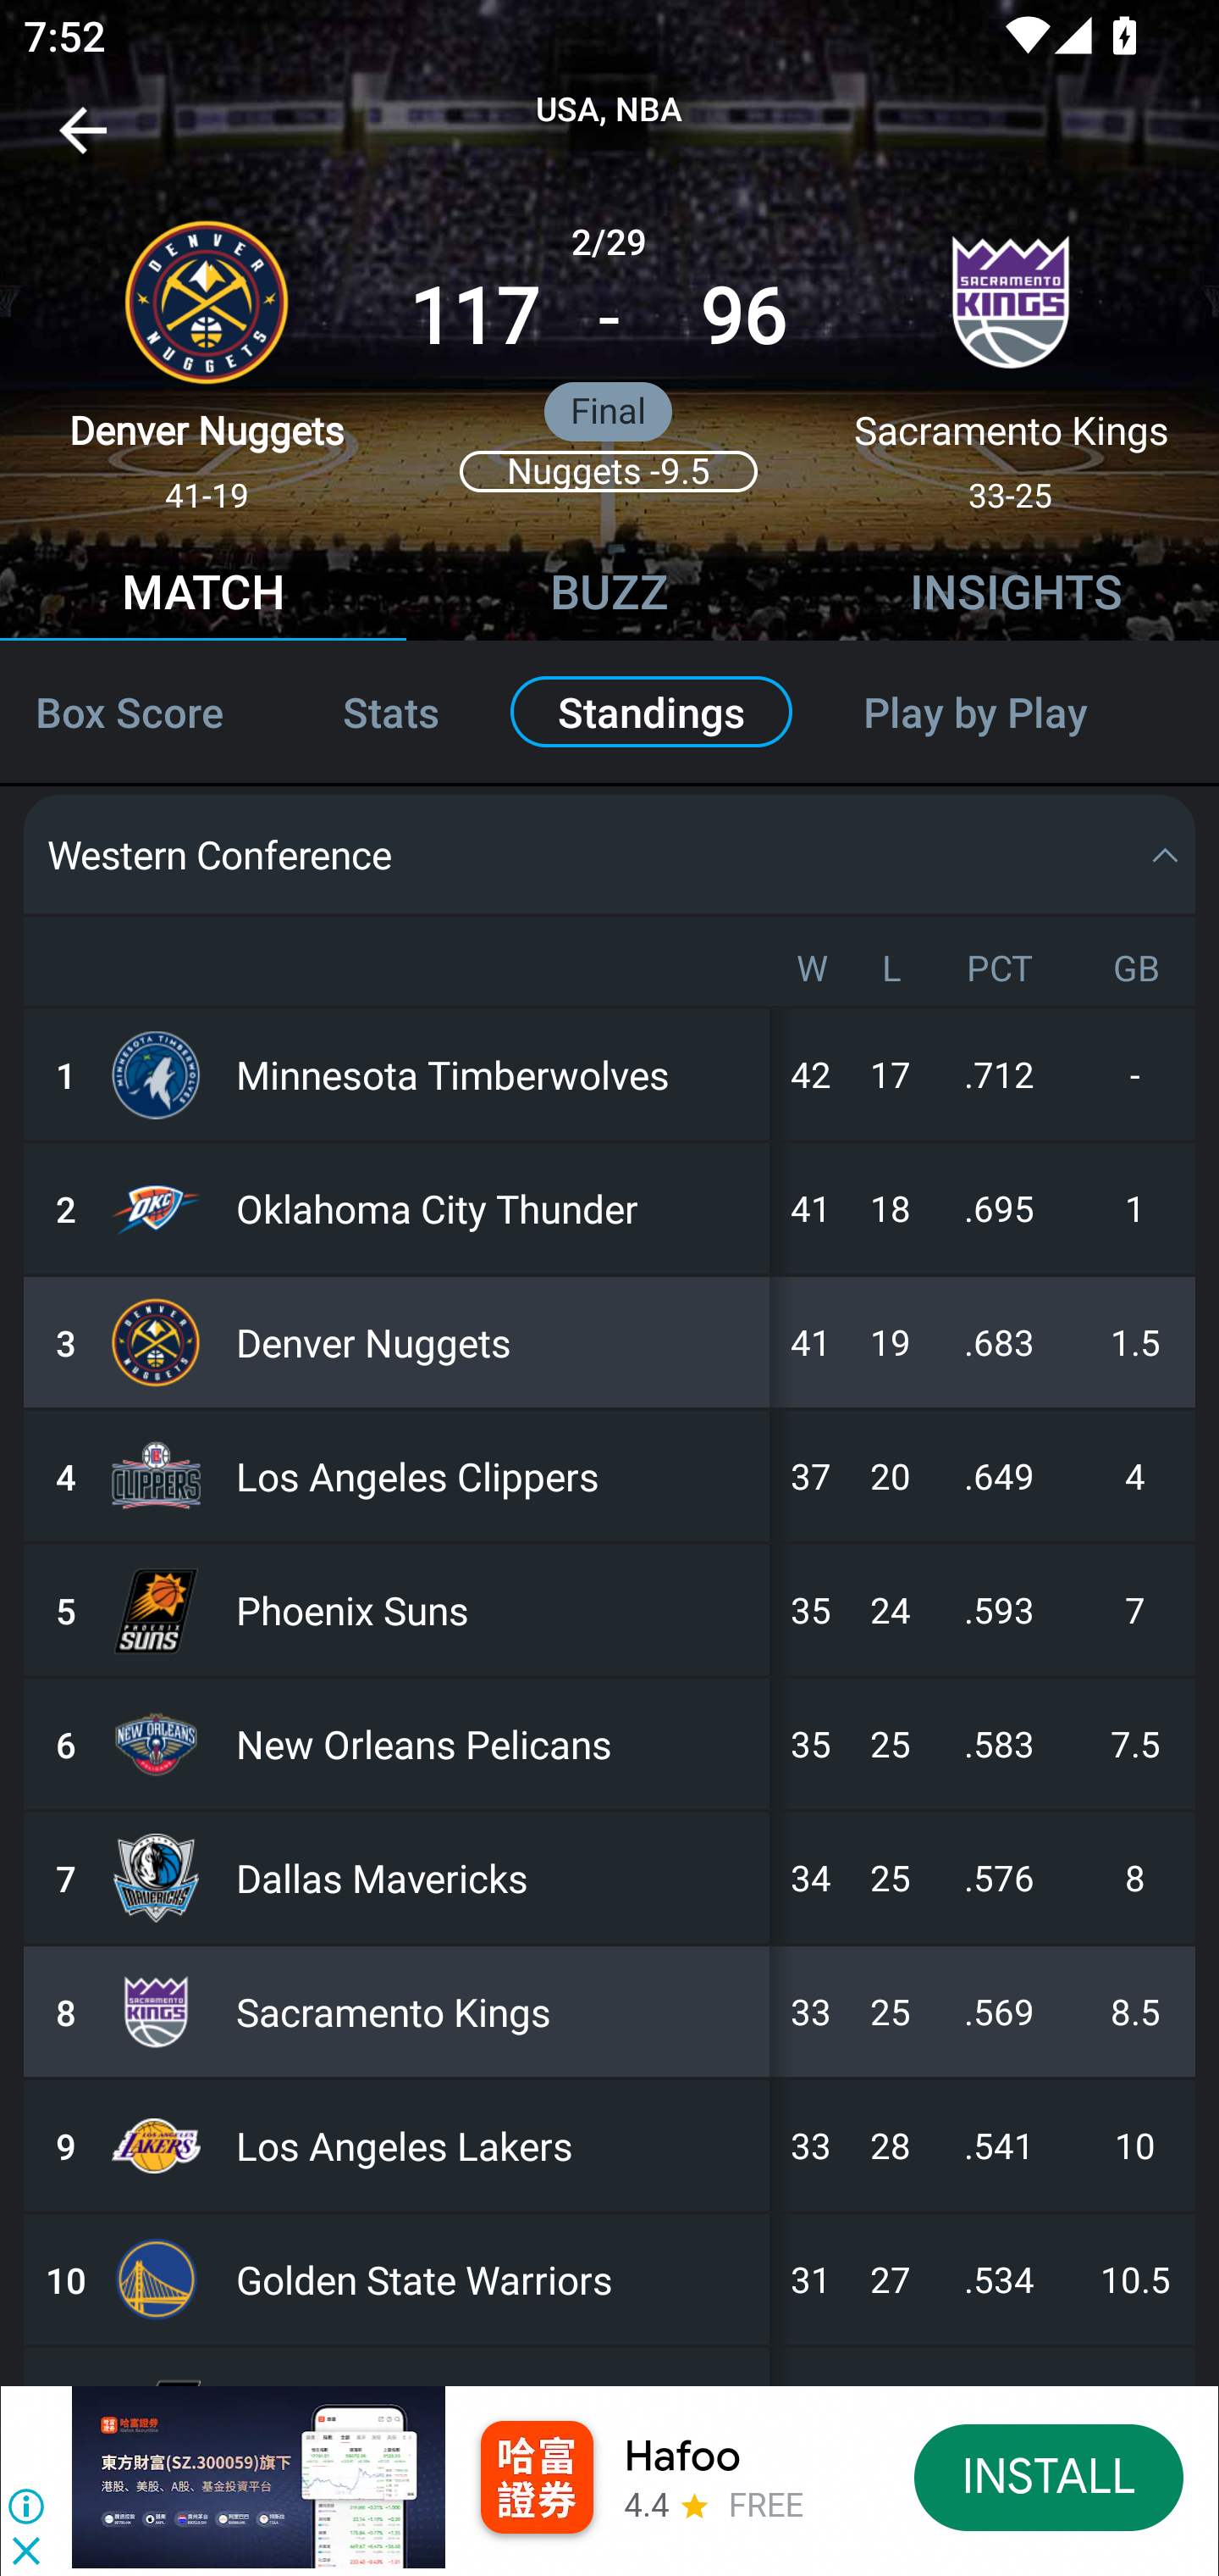  I want to click on 7 Dallas Mavericks 34 25 .576 8, so click(609, 1878).